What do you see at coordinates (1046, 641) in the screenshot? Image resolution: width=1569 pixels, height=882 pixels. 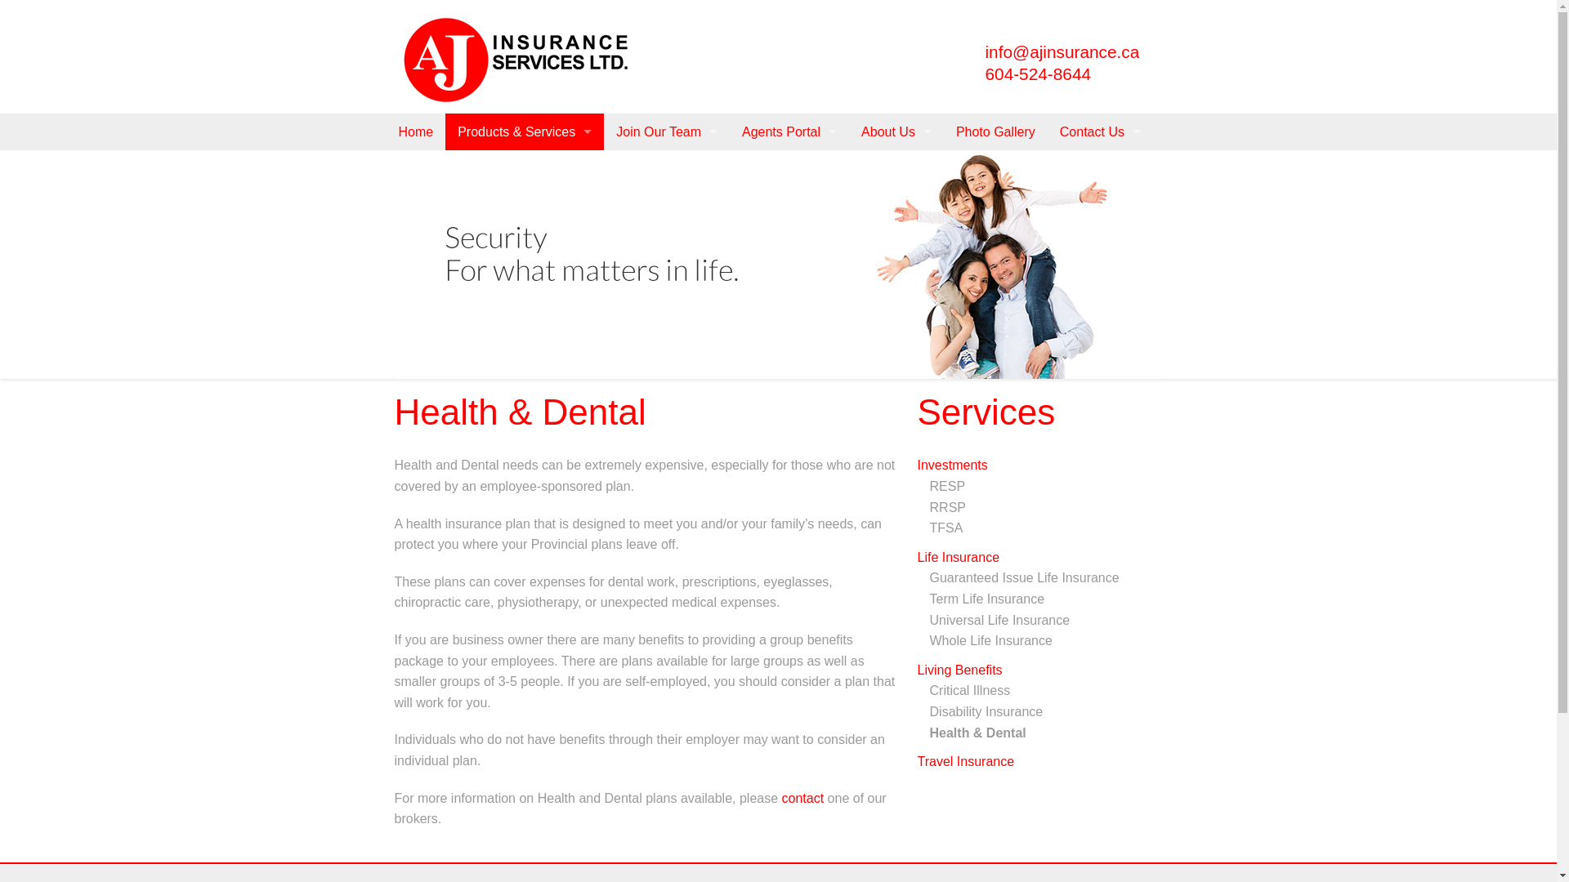 I see `Whole Life Insurance` at bounding box center [1046, 641].